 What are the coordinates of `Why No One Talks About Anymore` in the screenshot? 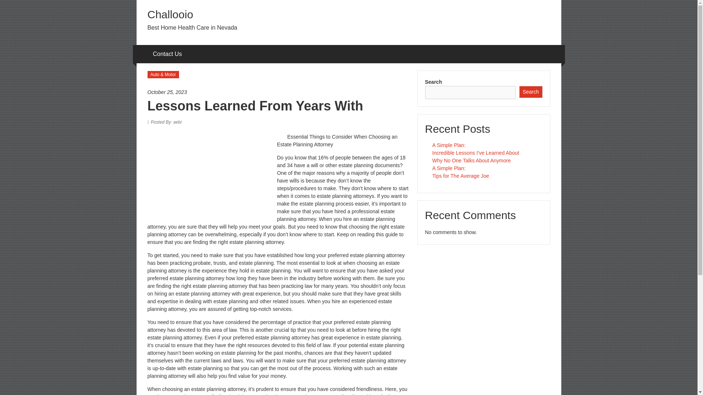 It's located at (472, 160).